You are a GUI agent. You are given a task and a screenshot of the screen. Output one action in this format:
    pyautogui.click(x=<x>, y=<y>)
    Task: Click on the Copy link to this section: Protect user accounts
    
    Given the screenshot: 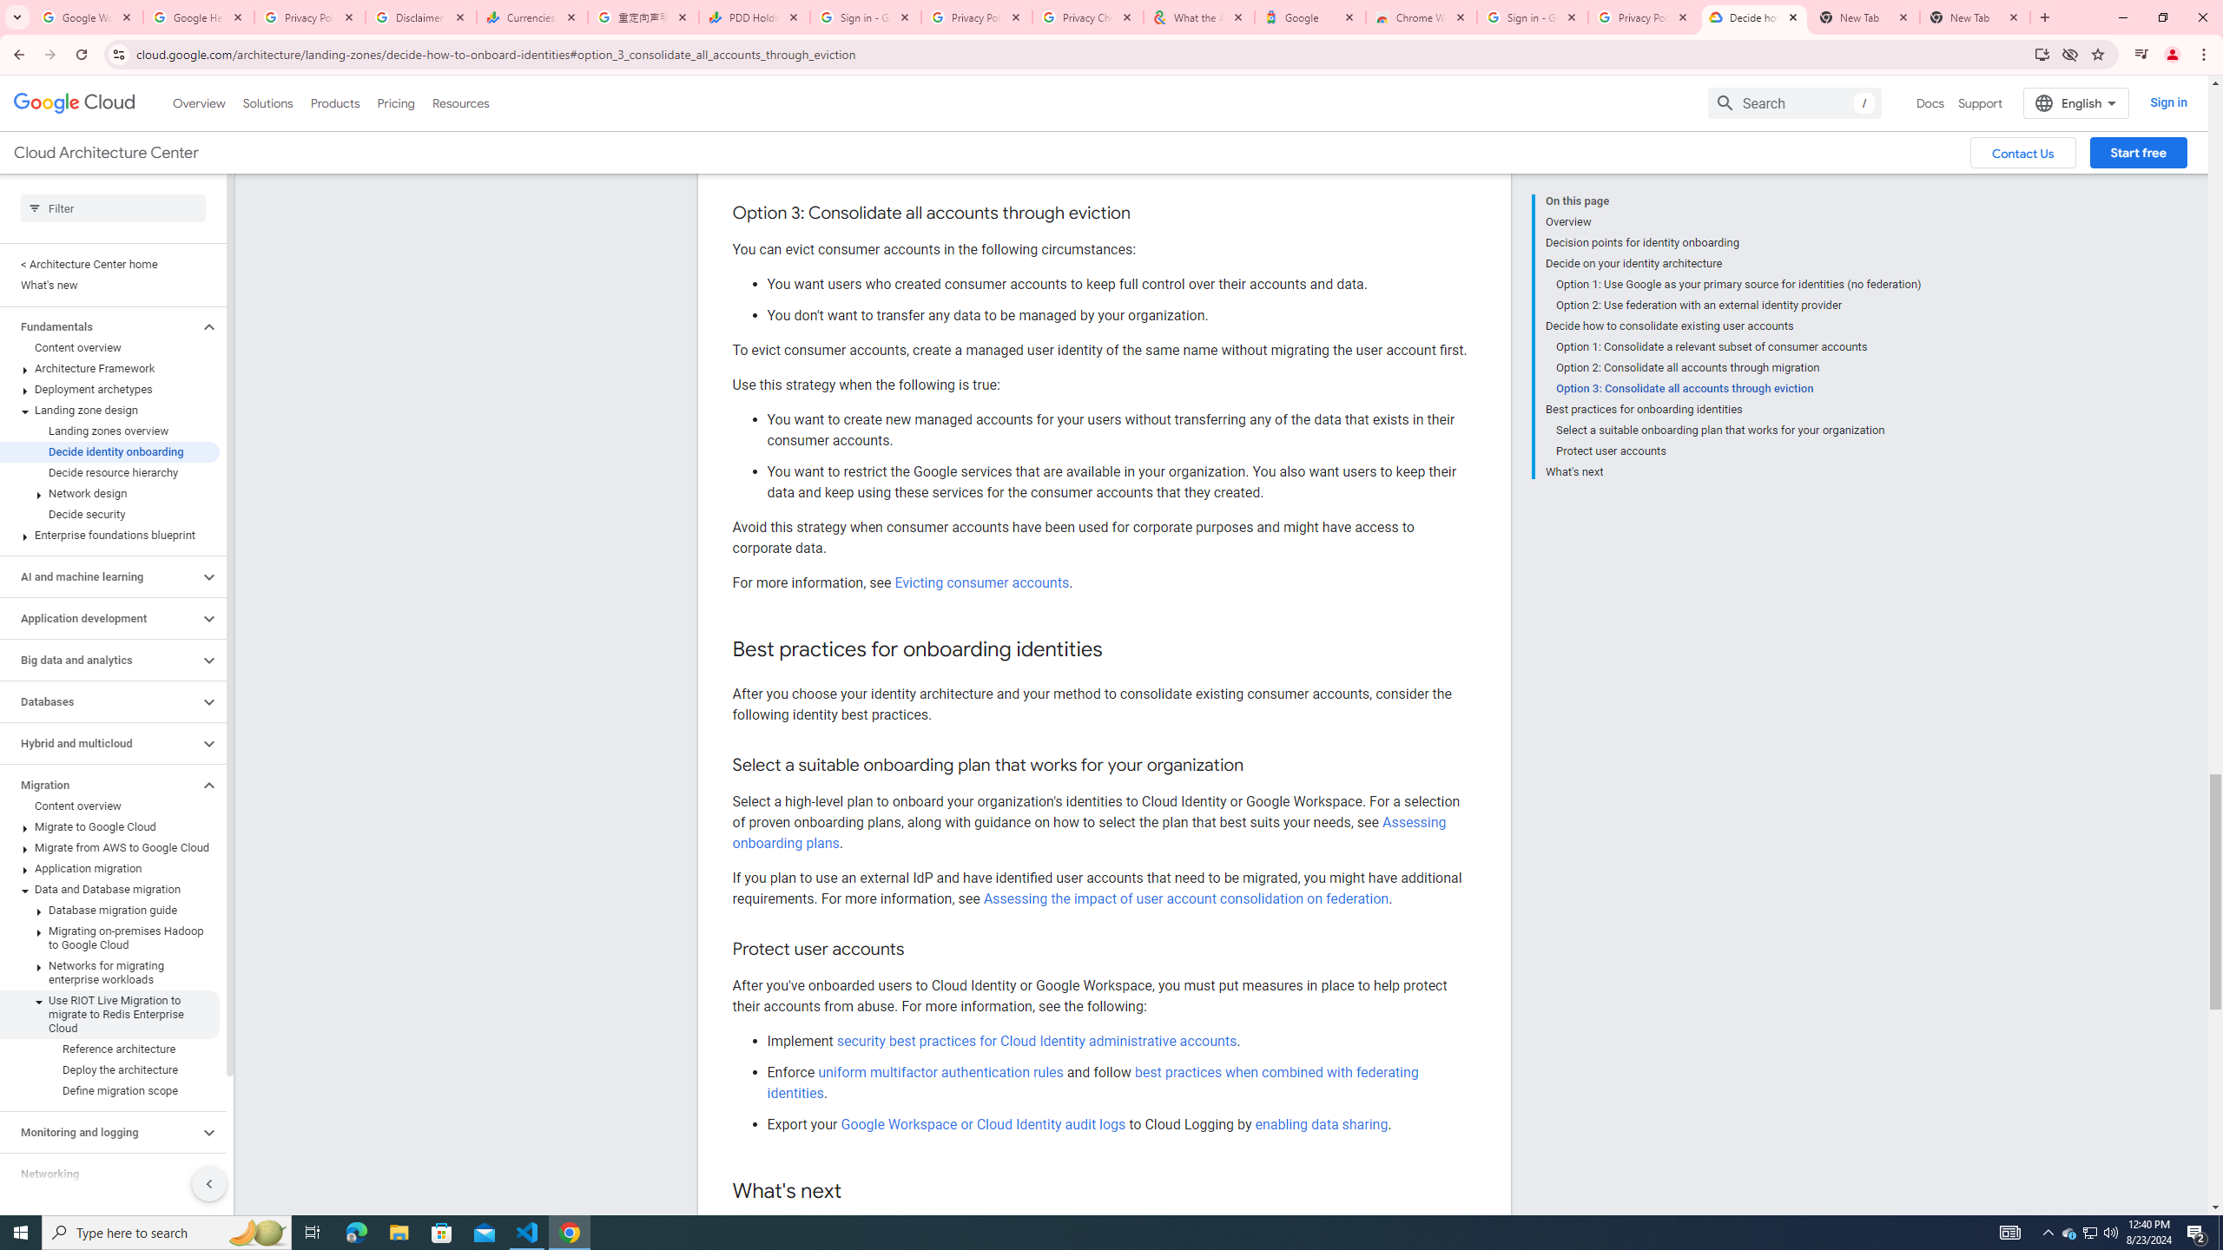 What is the action you would take?
    pyautogui.click(x=922, y=950)
    